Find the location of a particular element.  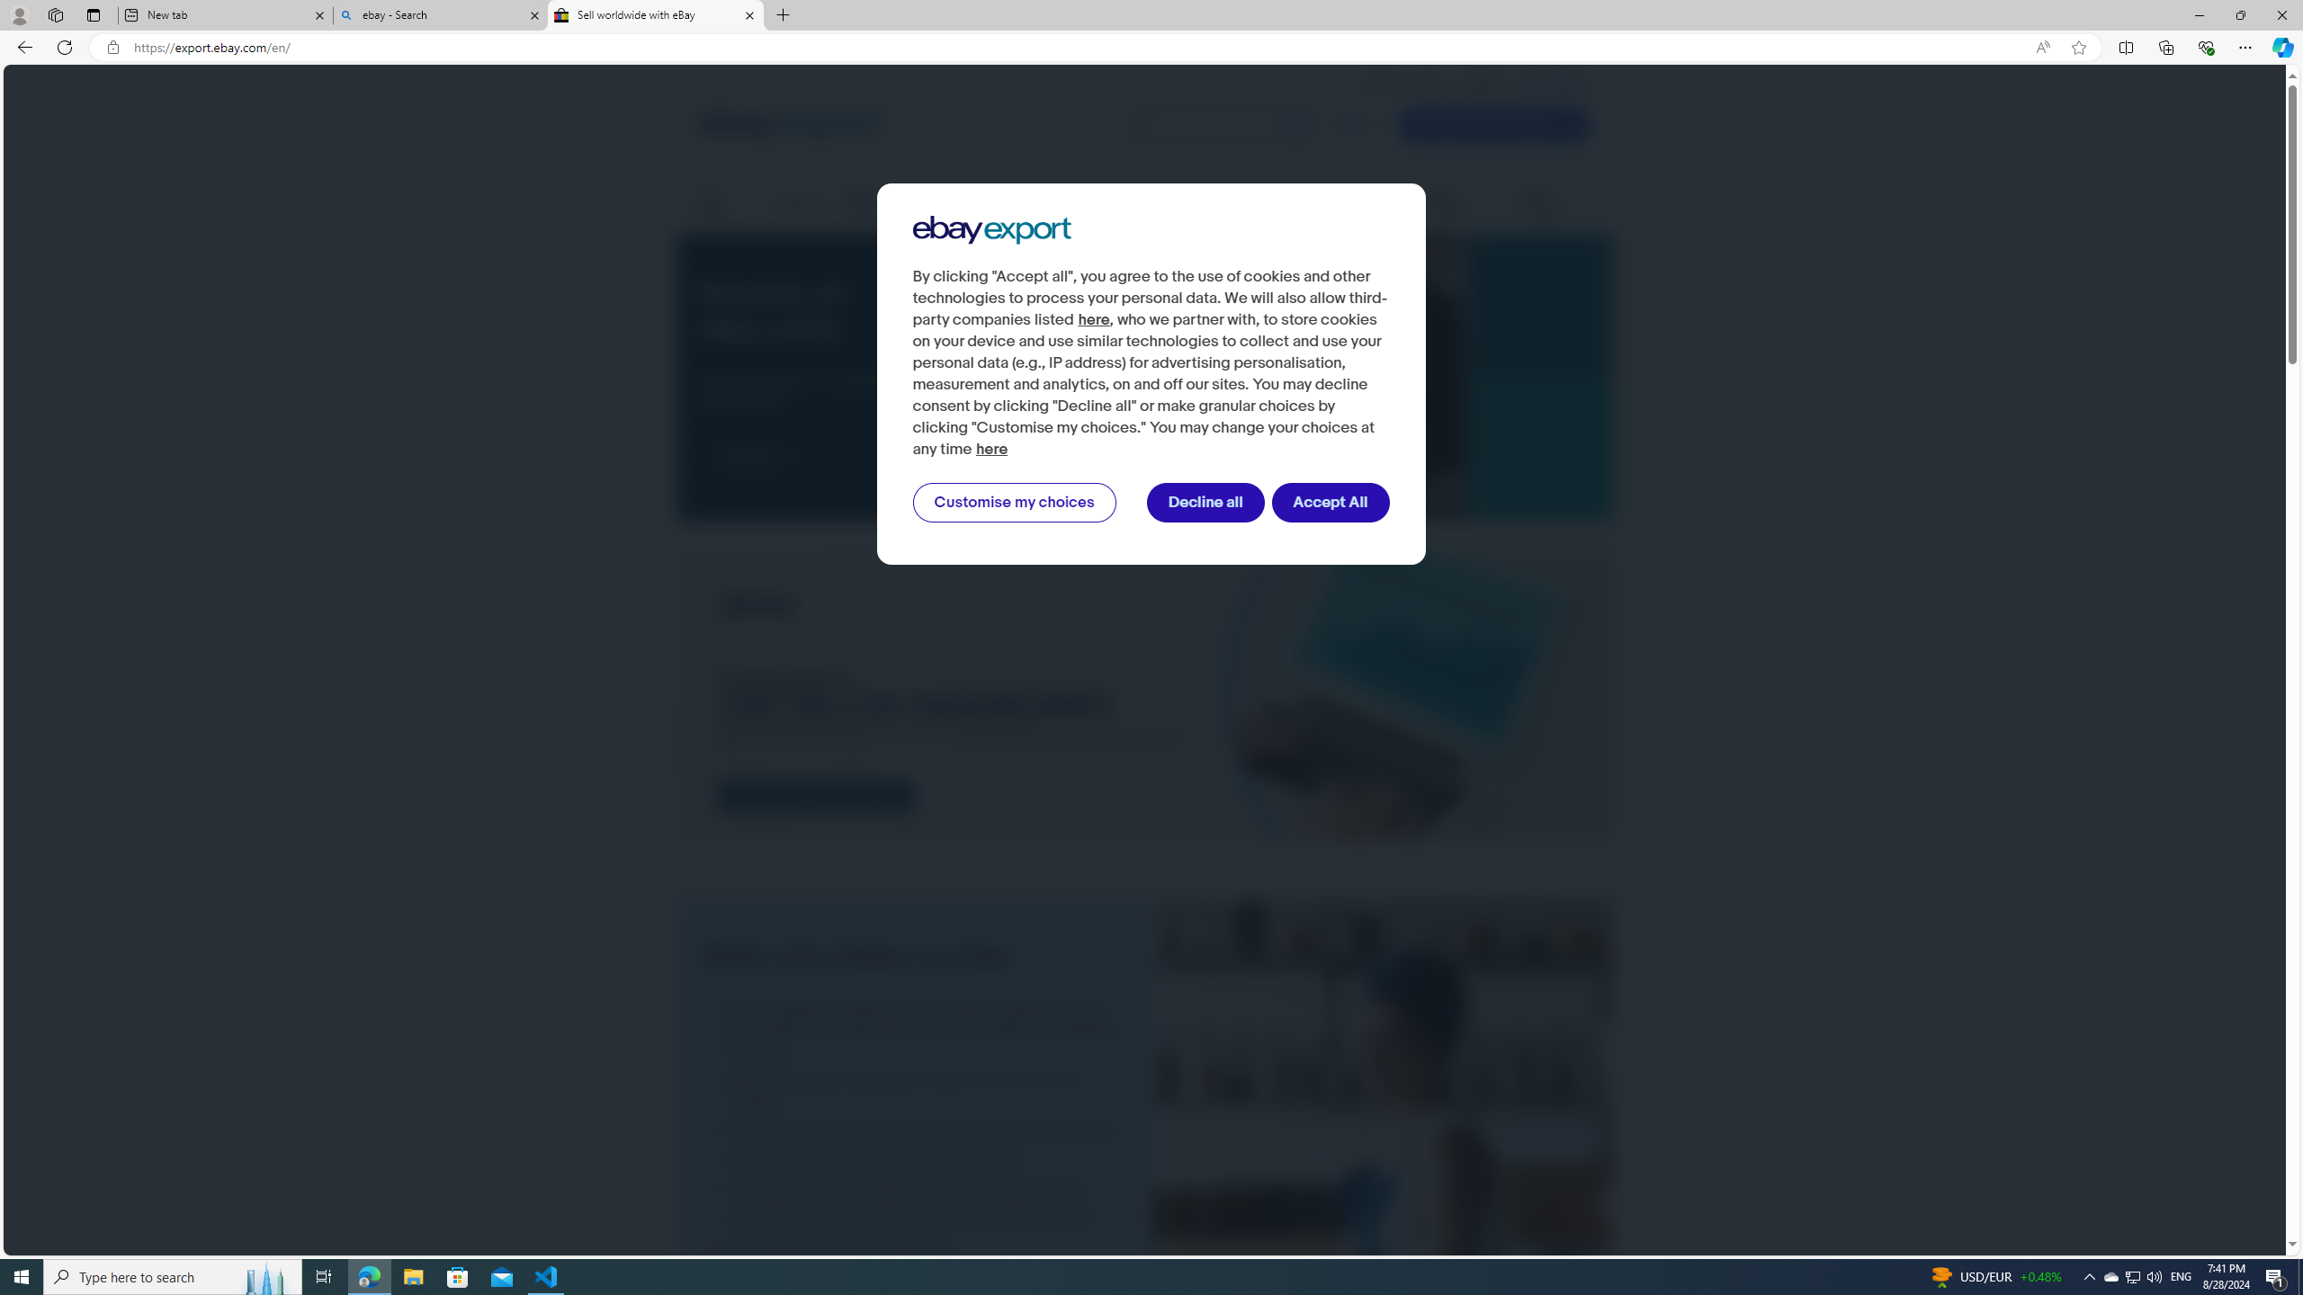

New Tab is located at coordinates (784, 15).